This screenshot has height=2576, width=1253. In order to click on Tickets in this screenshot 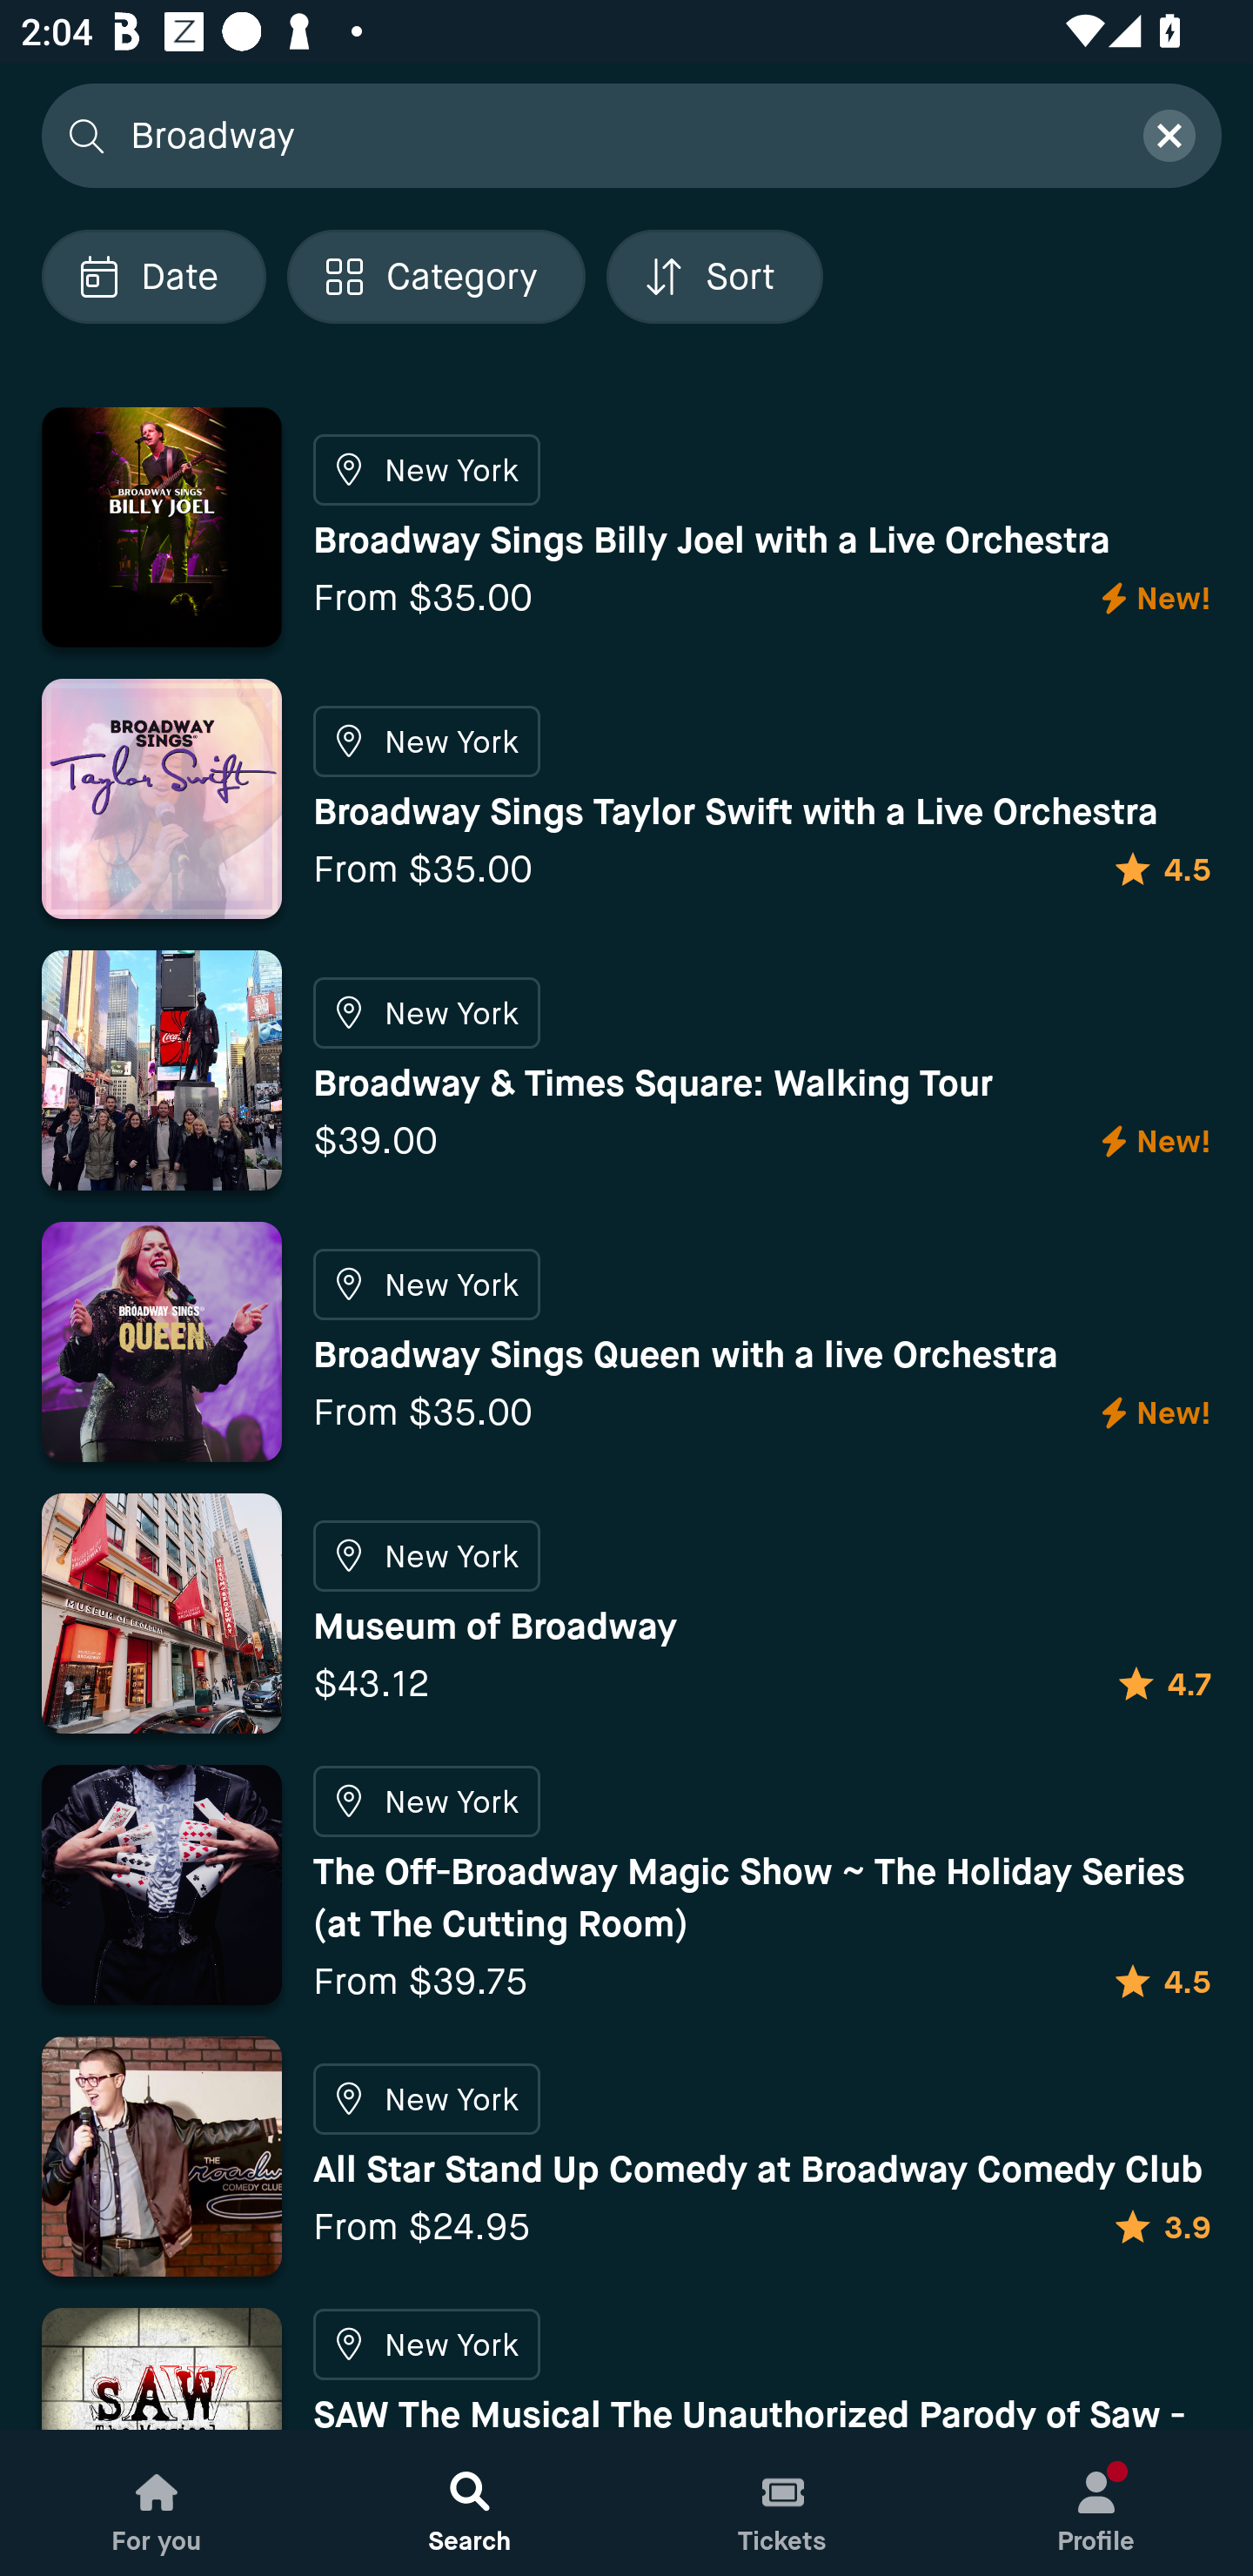, I will do `click(783, 2503)`.